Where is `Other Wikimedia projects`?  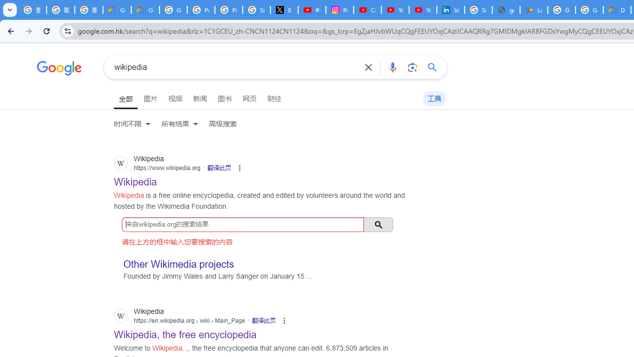 Other Wikimedia projects is located at coordinates (179, 264).